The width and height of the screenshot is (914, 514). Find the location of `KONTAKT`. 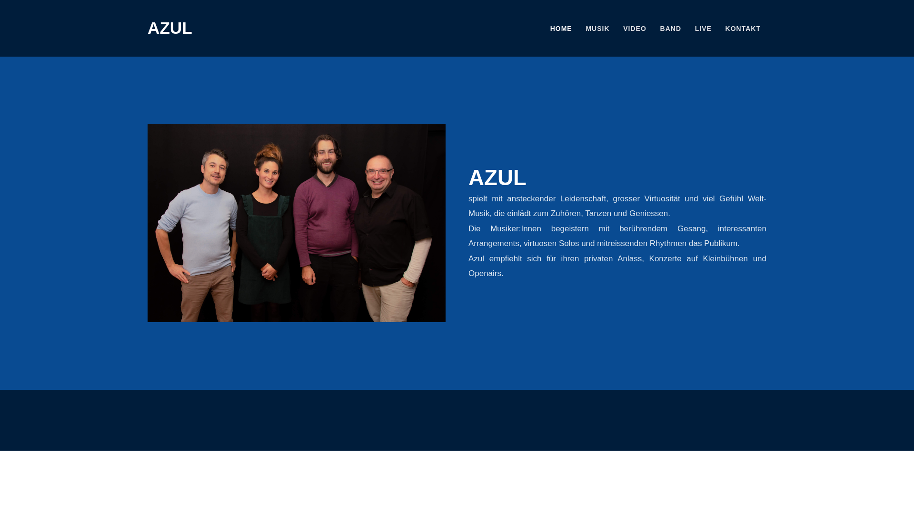

KONTAKT is located at coordinates (743, 29).